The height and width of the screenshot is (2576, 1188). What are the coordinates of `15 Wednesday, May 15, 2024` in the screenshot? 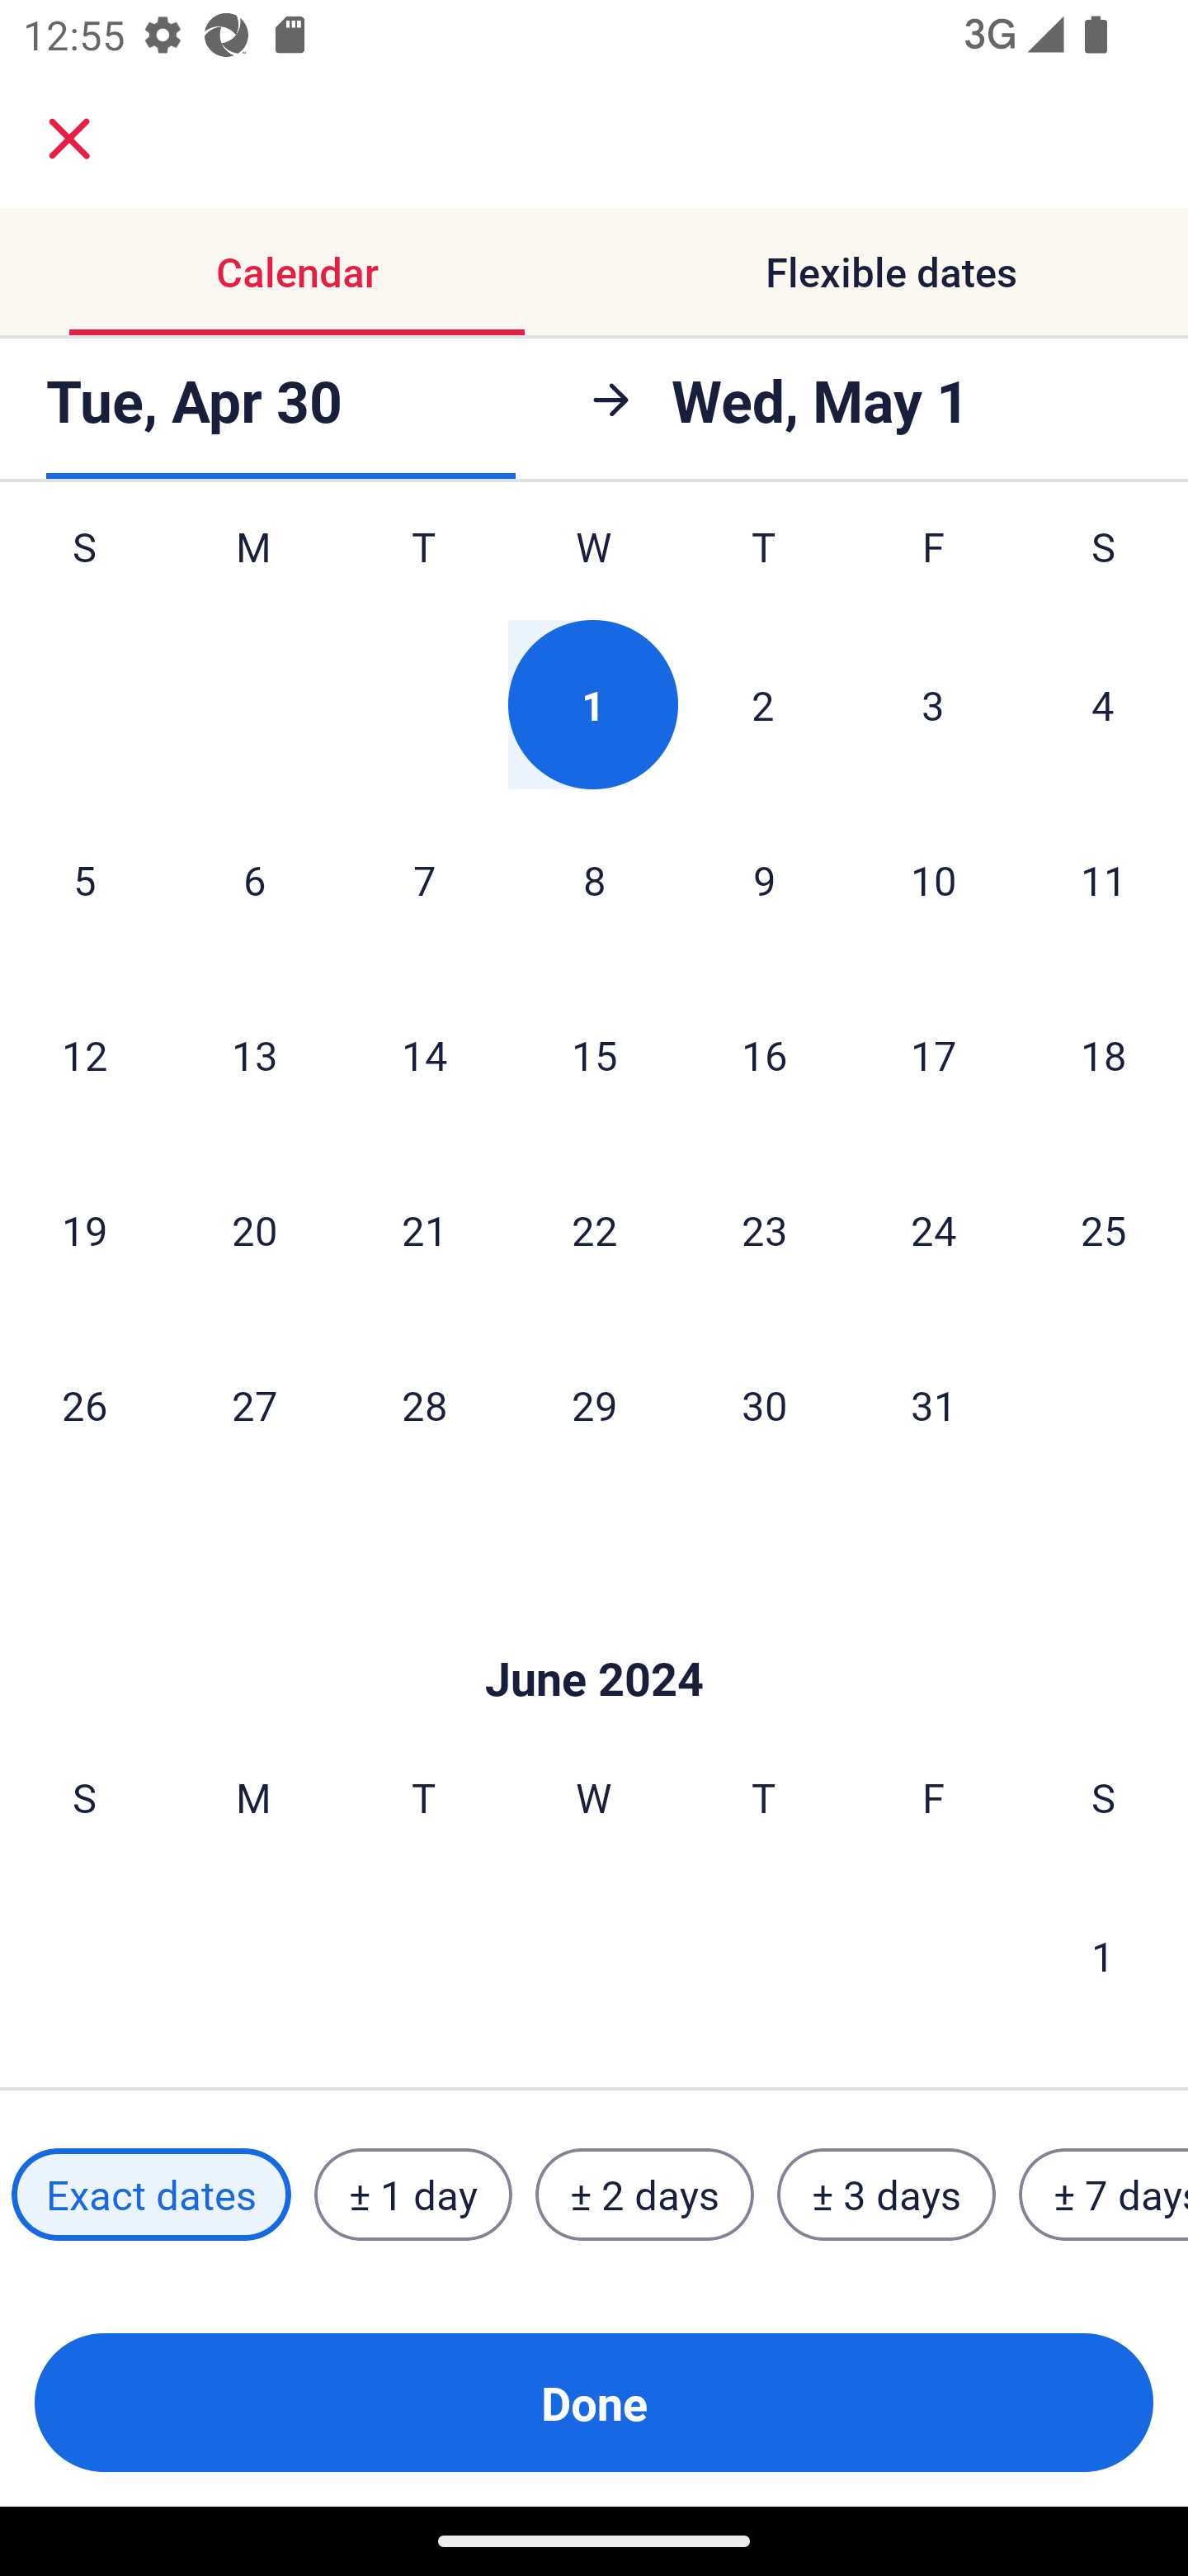 It's located at (594, 1055).